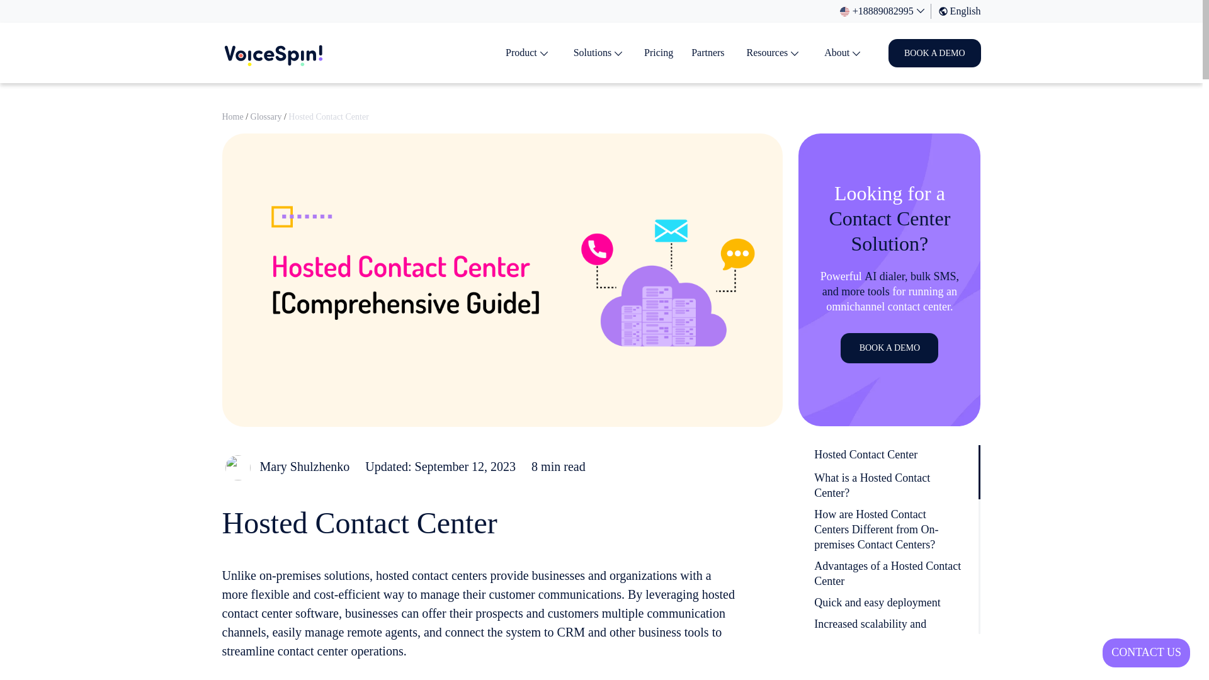  I want to click on Product, so click(526, 53).